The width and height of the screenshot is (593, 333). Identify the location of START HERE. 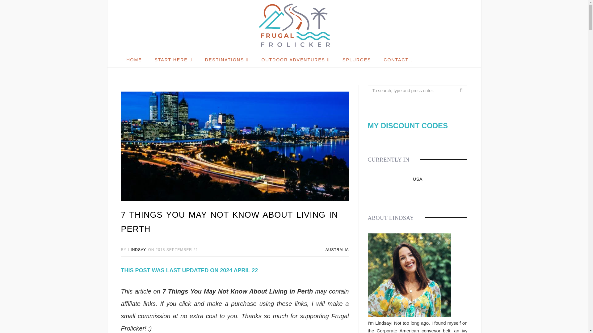
(173, 60).